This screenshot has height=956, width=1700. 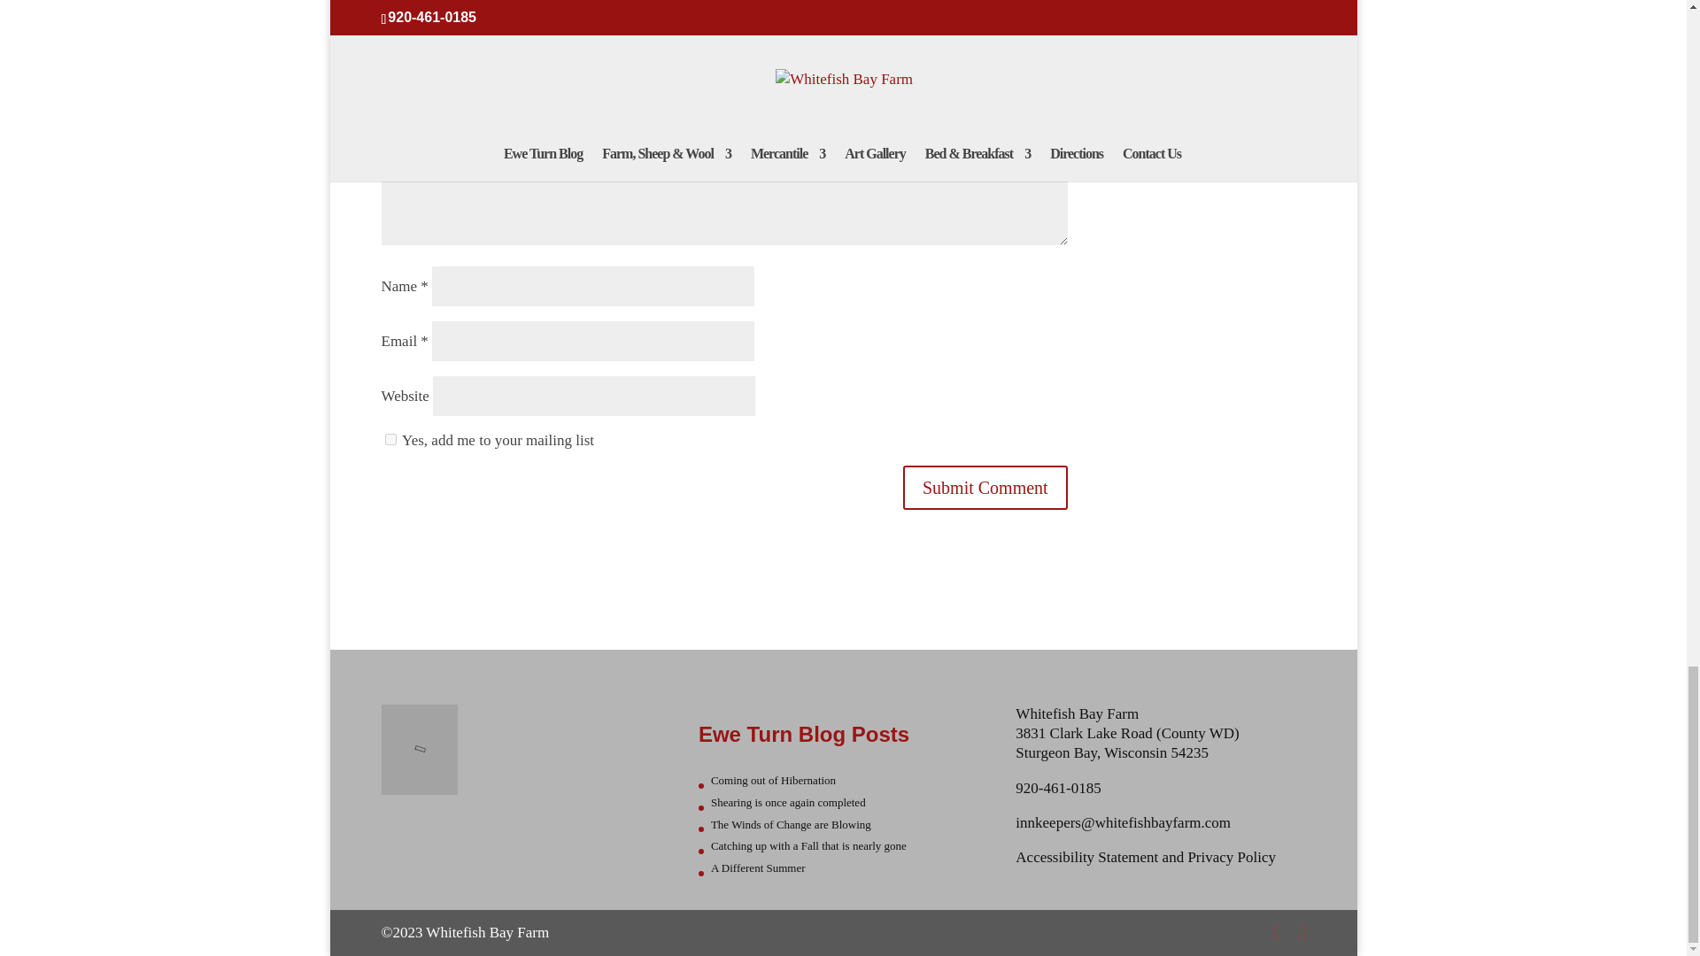 I want to click on Coming out of Hibernation, so click(x=773, y=779).